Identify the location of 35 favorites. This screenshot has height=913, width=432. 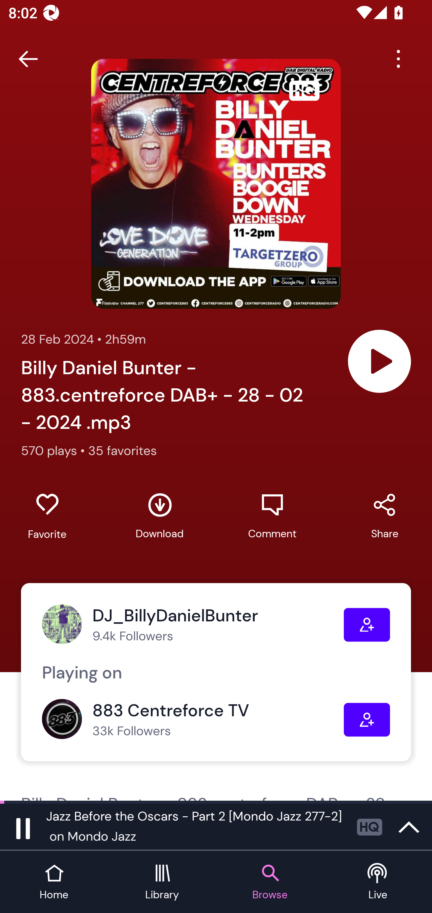
(122, 450).